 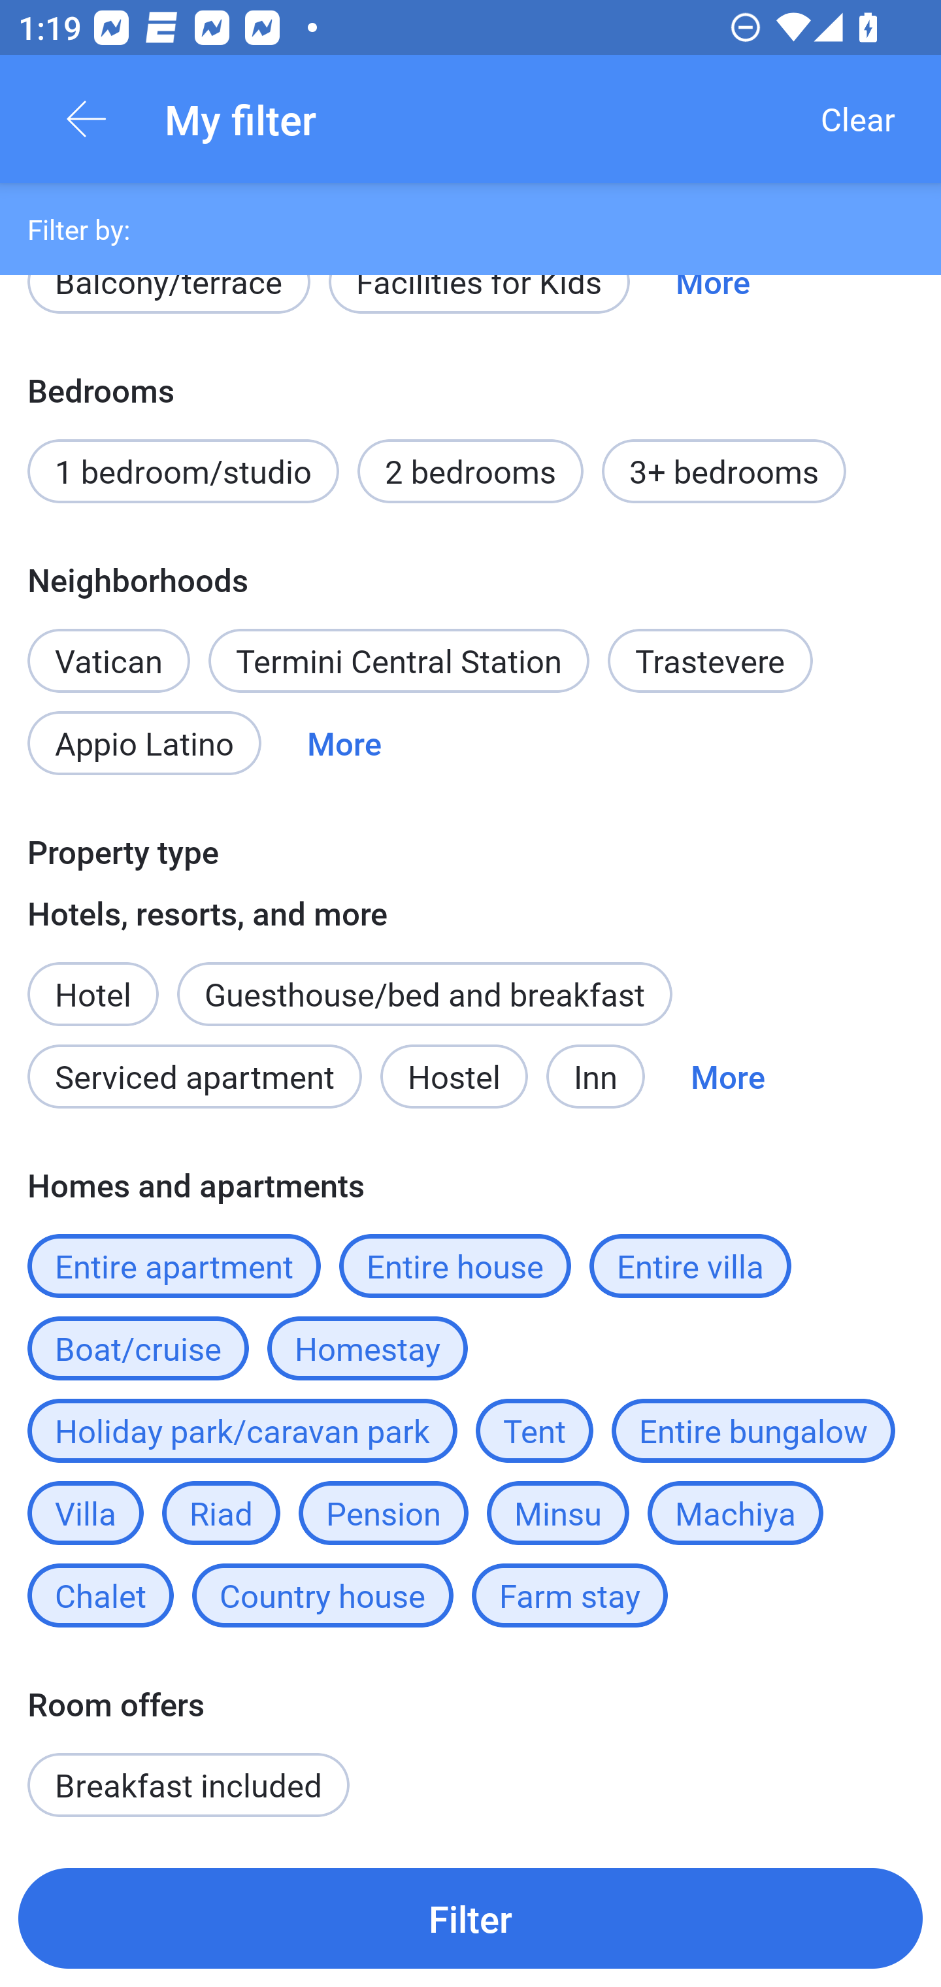 What do you see at coordinates (470, 472) in the screenshot?
I see `2 bedrooms` at bounding box center [470, 472].